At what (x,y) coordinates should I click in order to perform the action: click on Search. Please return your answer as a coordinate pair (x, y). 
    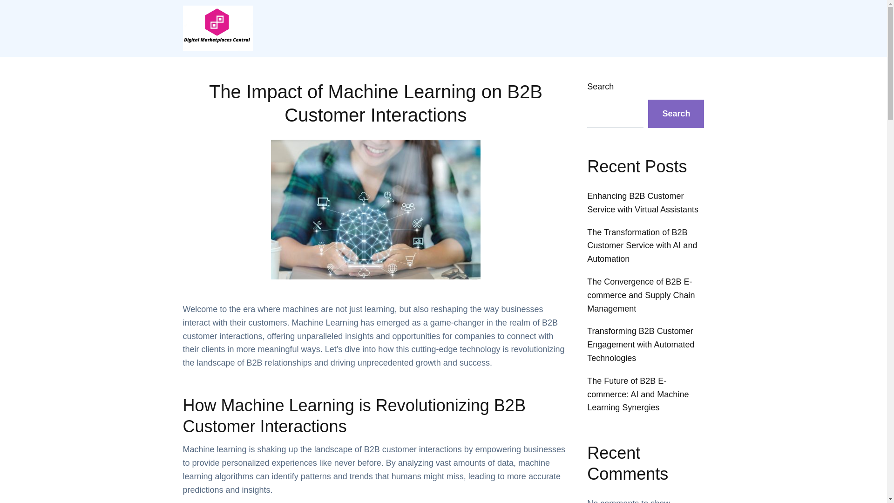
    Looking at the image, I should click on (676, 114).